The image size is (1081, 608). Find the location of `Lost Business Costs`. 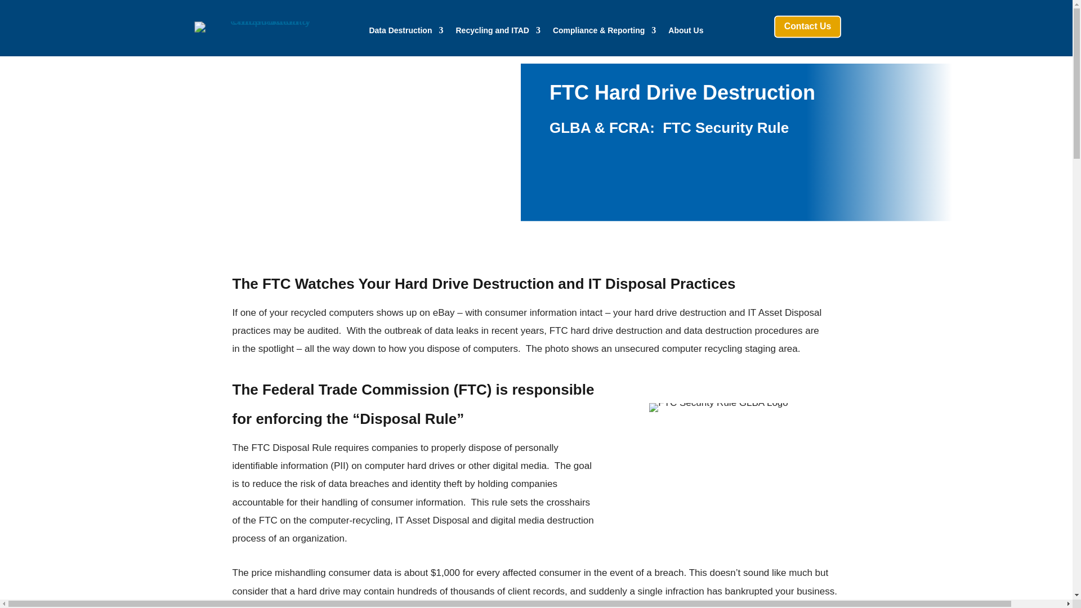

Lost Business Costs is located at coordinates (382, 606).